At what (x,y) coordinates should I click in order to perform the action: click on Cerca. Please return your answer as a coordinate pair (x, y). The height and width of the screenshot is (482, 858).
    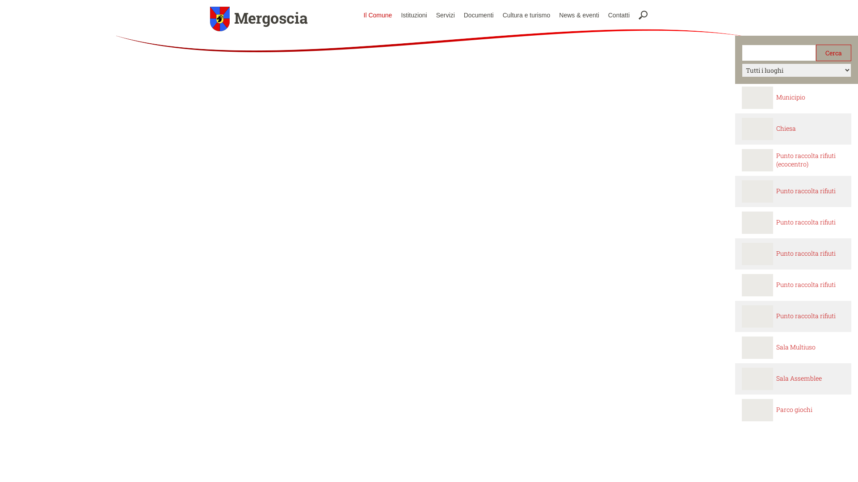
    Looking at the image, I should click on (834, 53).